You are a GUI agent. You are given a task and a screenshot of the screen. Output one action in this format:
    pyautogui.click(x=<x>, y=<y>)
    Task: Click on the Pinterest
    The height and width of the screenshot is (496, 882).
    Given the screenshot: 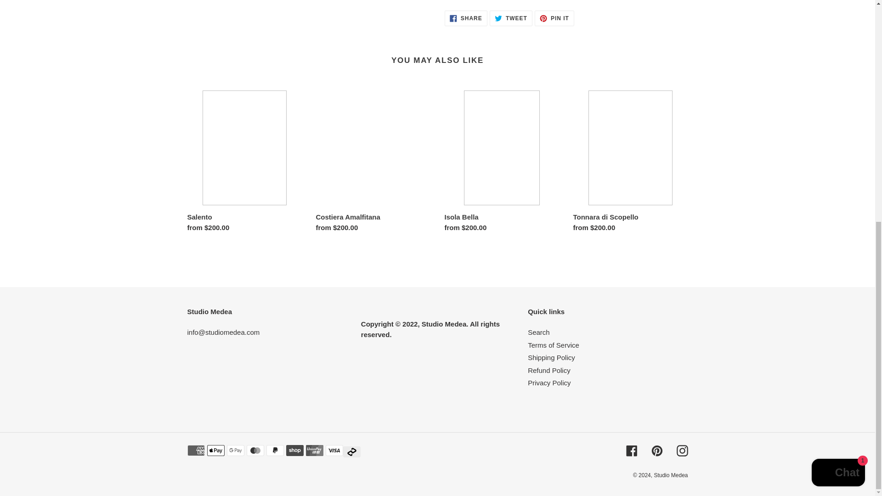 What is the action you would take?
    pyautogui.click(x=553, y=345)
    